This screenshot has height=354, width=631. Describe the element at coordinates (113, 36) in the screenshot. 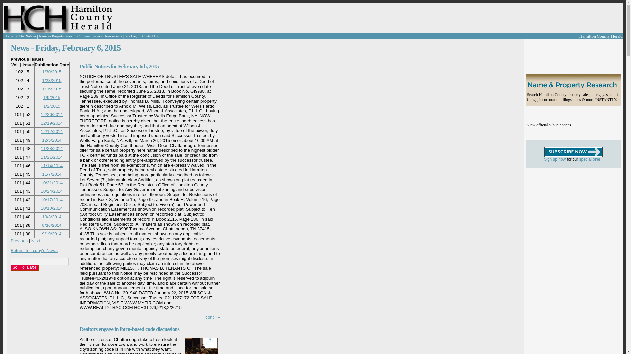

I see `Newsstands` at that location.